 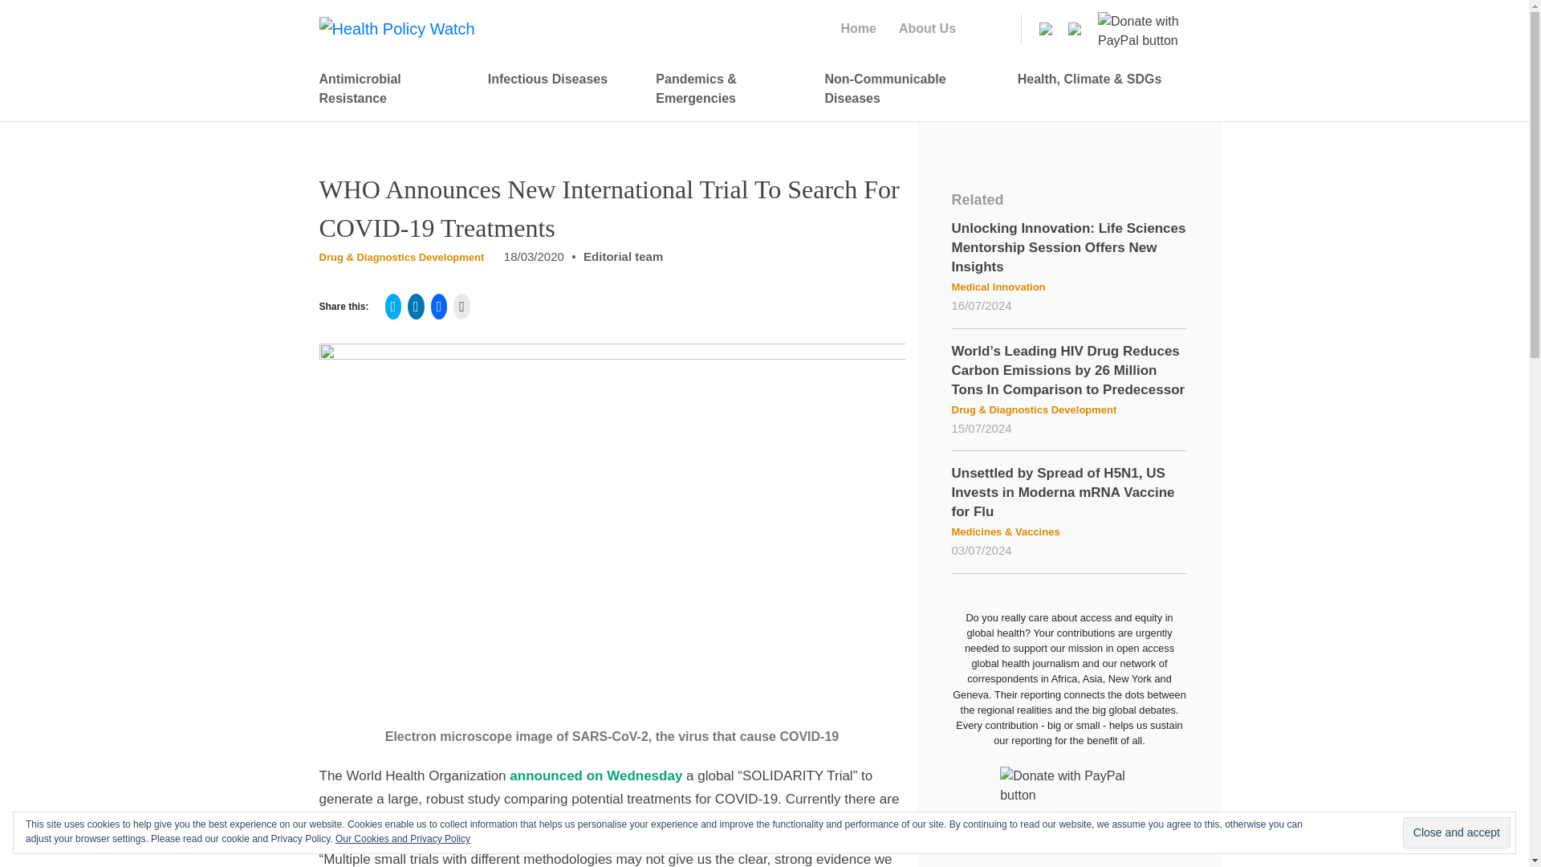 I want to click on Home, so click(x=862, y=29).